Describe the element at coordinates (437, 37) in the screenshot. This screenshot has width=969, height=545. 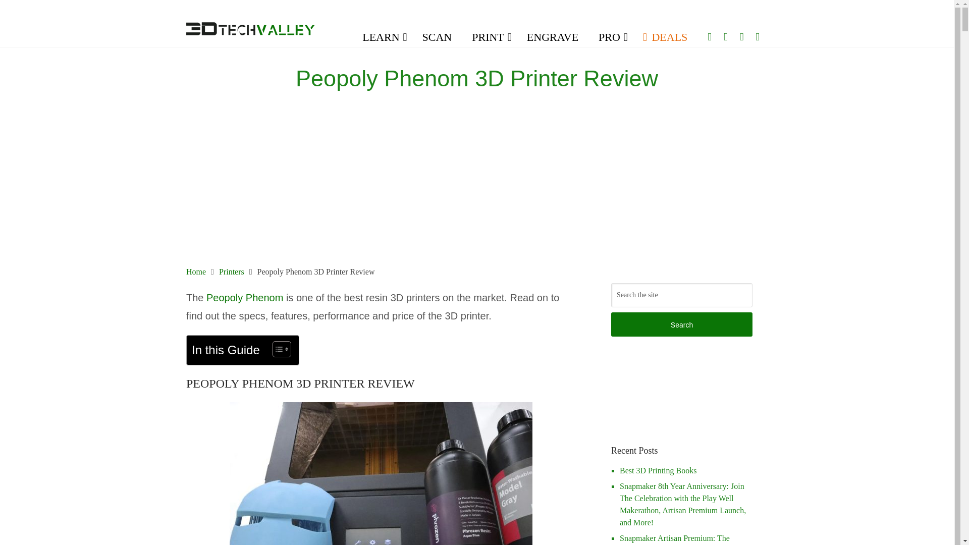
I see `SCAN` at that location.